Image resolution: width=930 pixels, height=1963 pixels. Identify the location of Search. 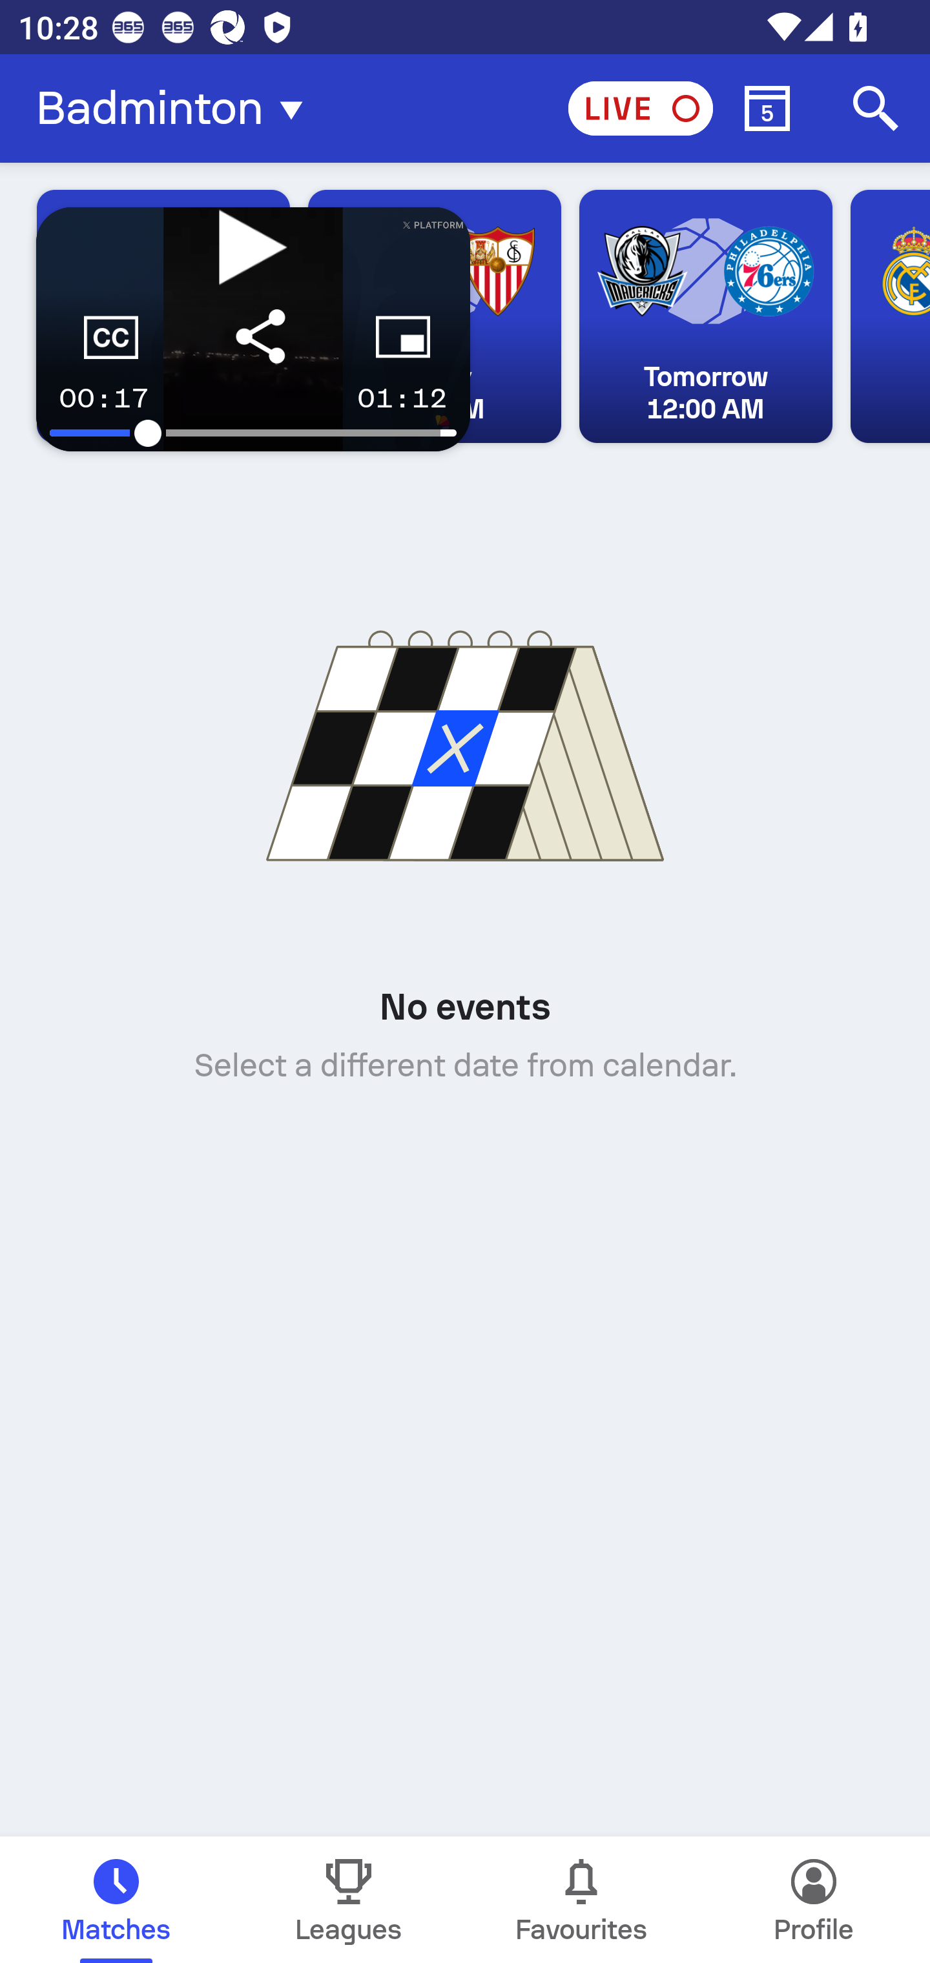
(876, 108).